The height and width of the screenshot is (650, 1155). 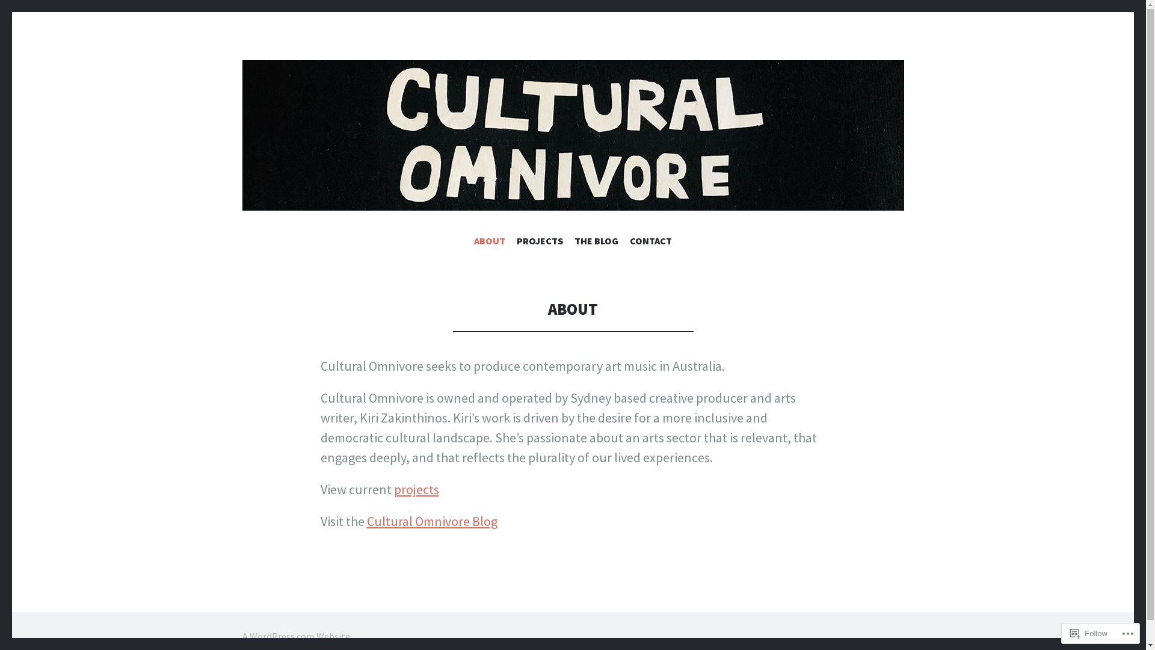 What do you see at coordinates (597, 243) in the screenshot?
I see `THE BLOG` at bounding box center [597, 243].